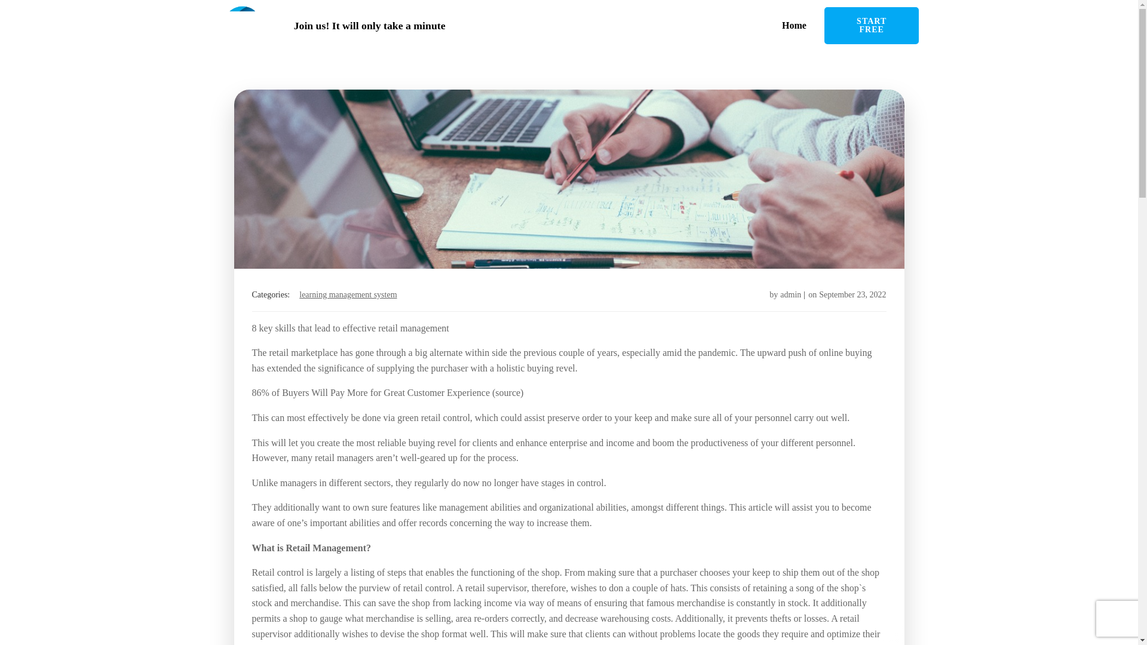 The width and height of the screenshot is (1147, 645). I want to click on Home, so click(789, 26).